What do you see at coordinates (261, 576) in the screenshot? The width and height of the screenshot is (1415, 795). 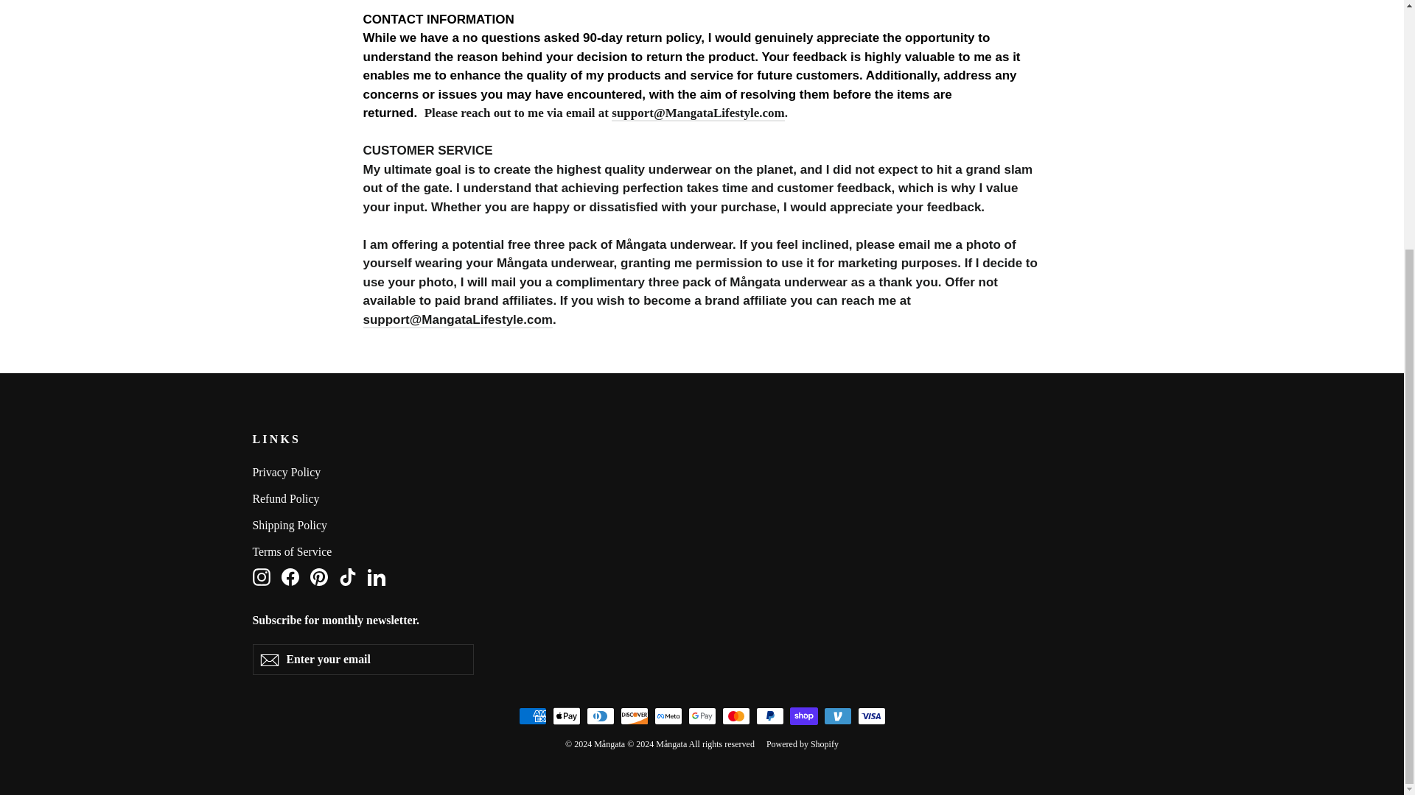 I see `Terms of Service` at bounding box center [261, 576].